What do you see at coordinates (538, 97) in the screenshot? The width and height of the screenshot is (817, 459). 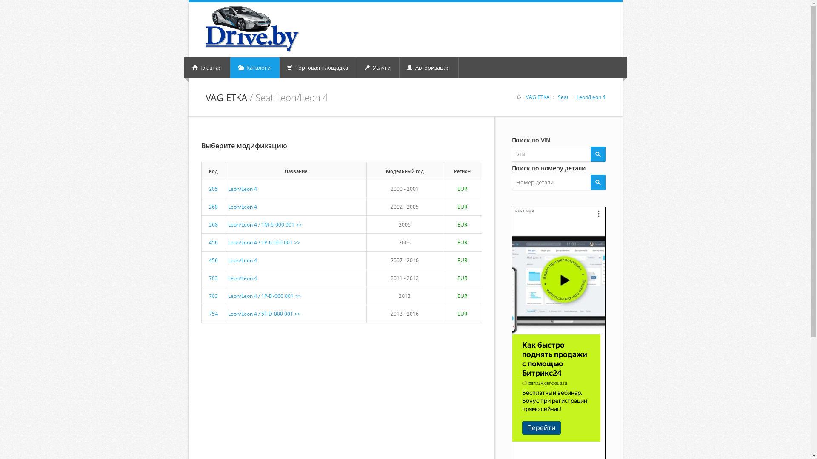 I see `VAG ETKA` at bounding box center [538, 97].